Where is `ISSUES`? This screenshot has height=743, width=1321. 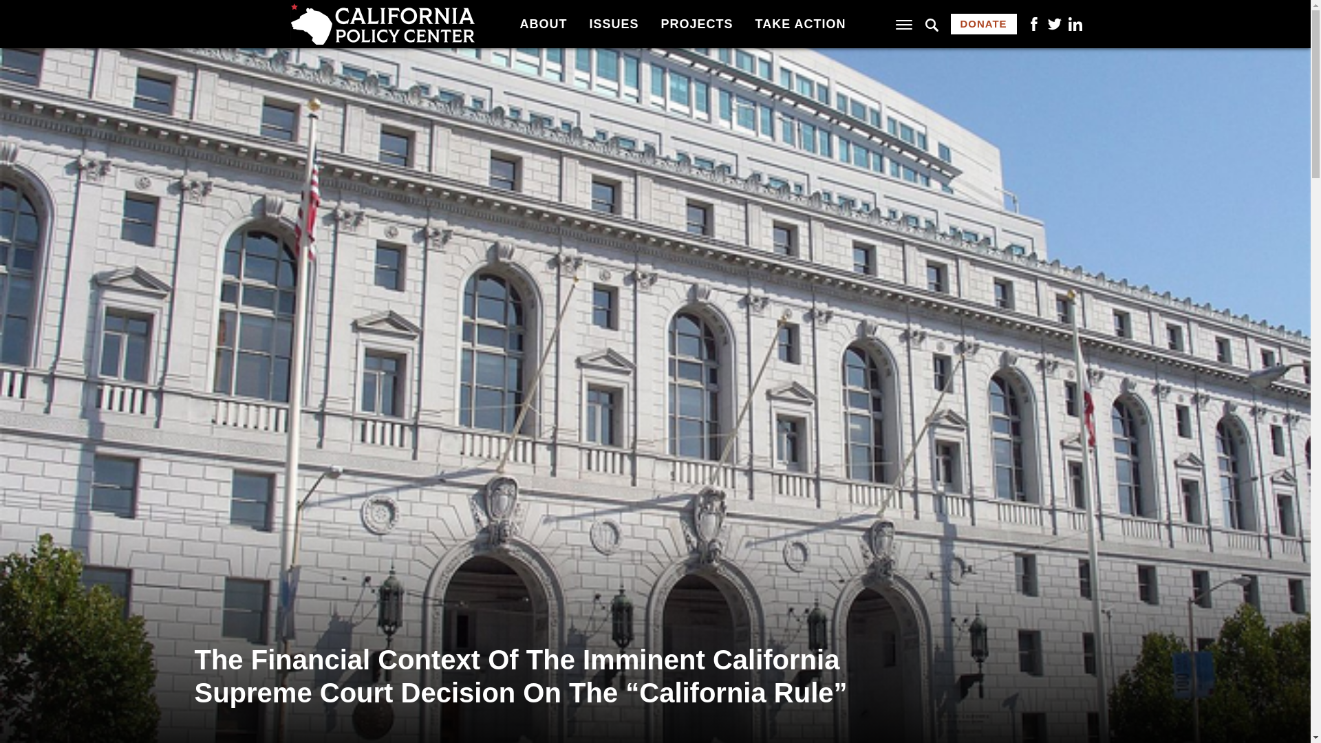
ISSUES is located at coordinates (614, 23).